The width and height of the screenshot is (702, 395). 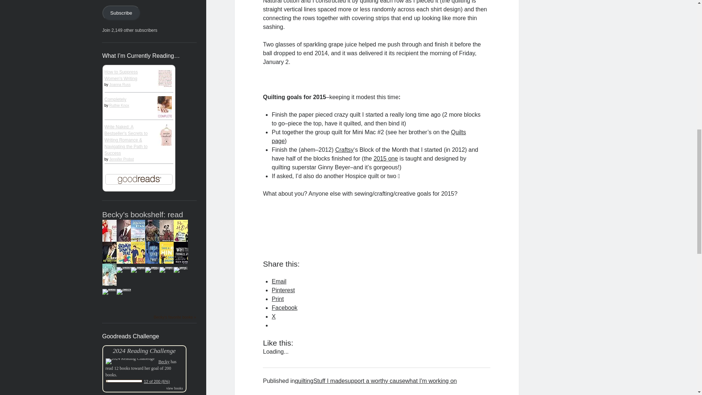 I want to click on Completely, so click(x=116, y=99).